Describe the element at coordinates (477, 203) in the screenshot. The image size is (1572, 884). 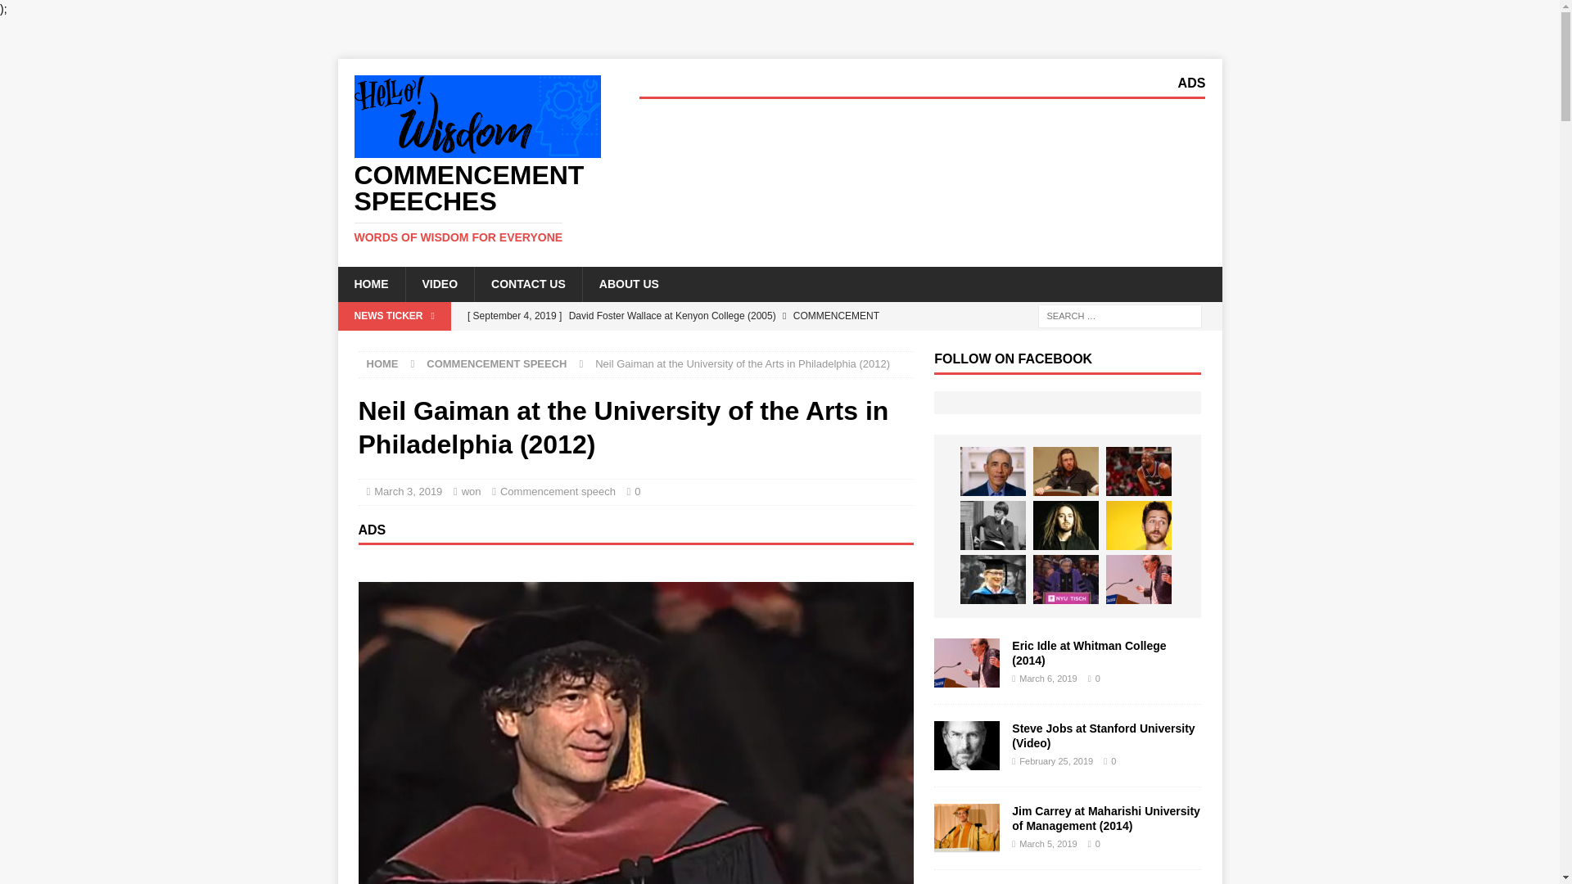
I see `Commencement Speeches` at that location.